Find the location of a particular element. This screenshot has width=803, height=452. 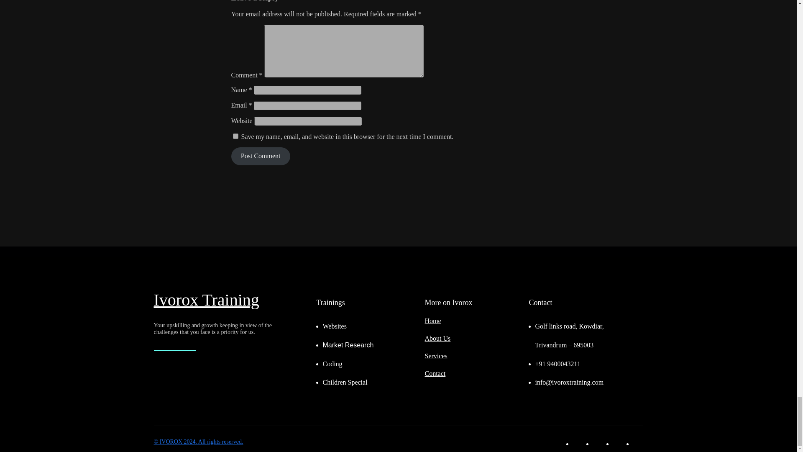

Home is located at coordinates (432, 321).